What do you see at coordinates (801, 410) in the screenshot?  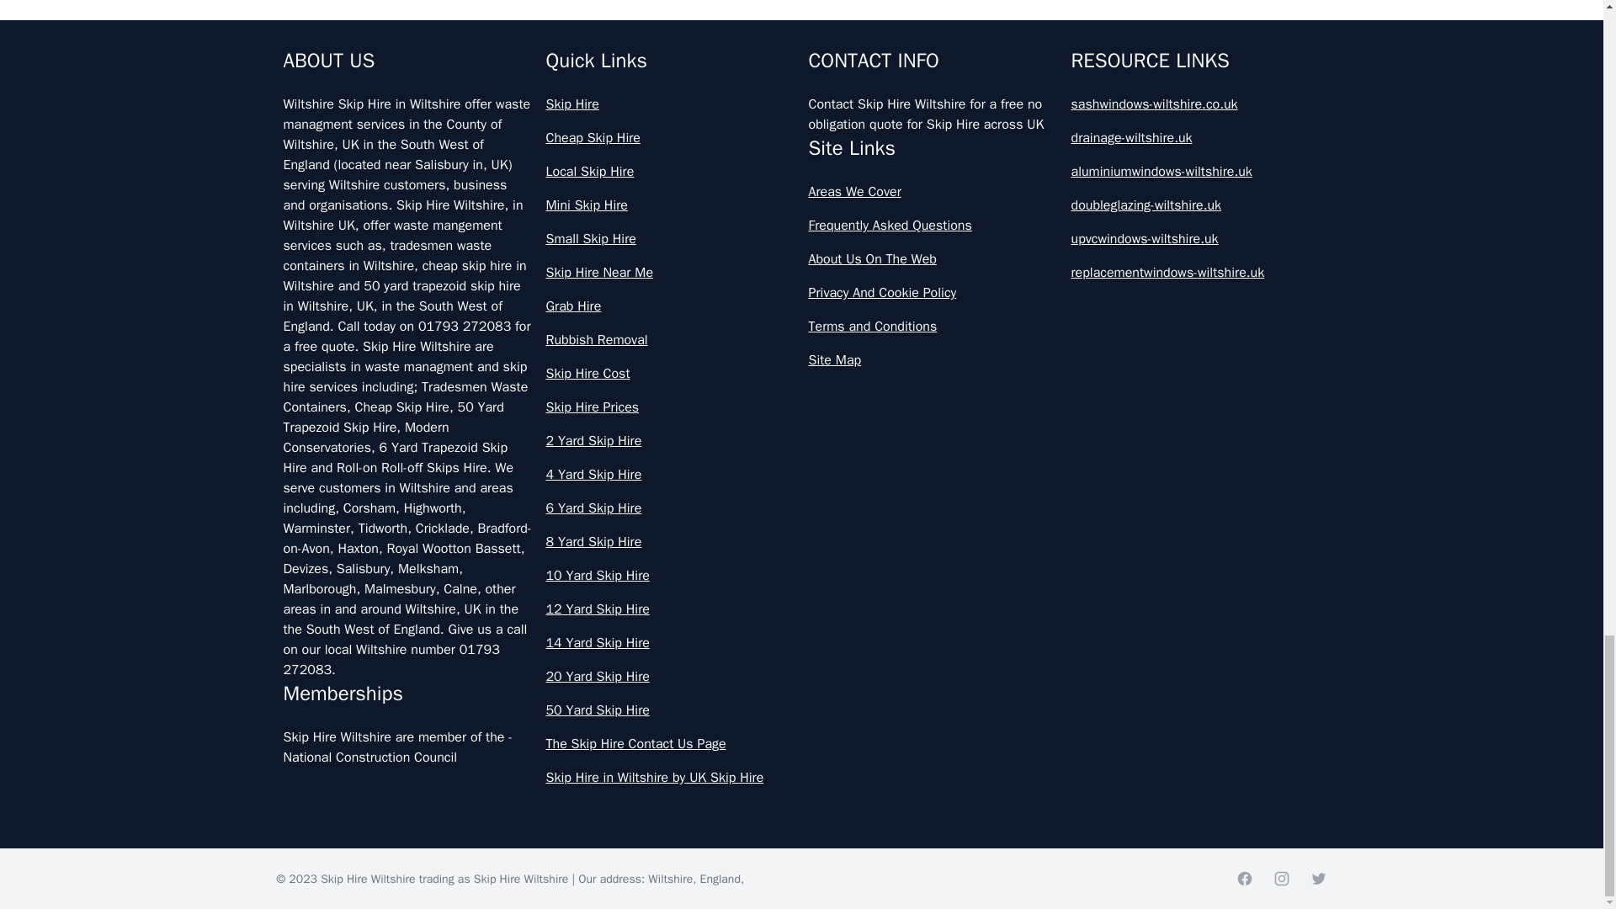 I see `Can You Put Anything In A Hired Skip In Wiltshire` at bounding box center [801, 410].